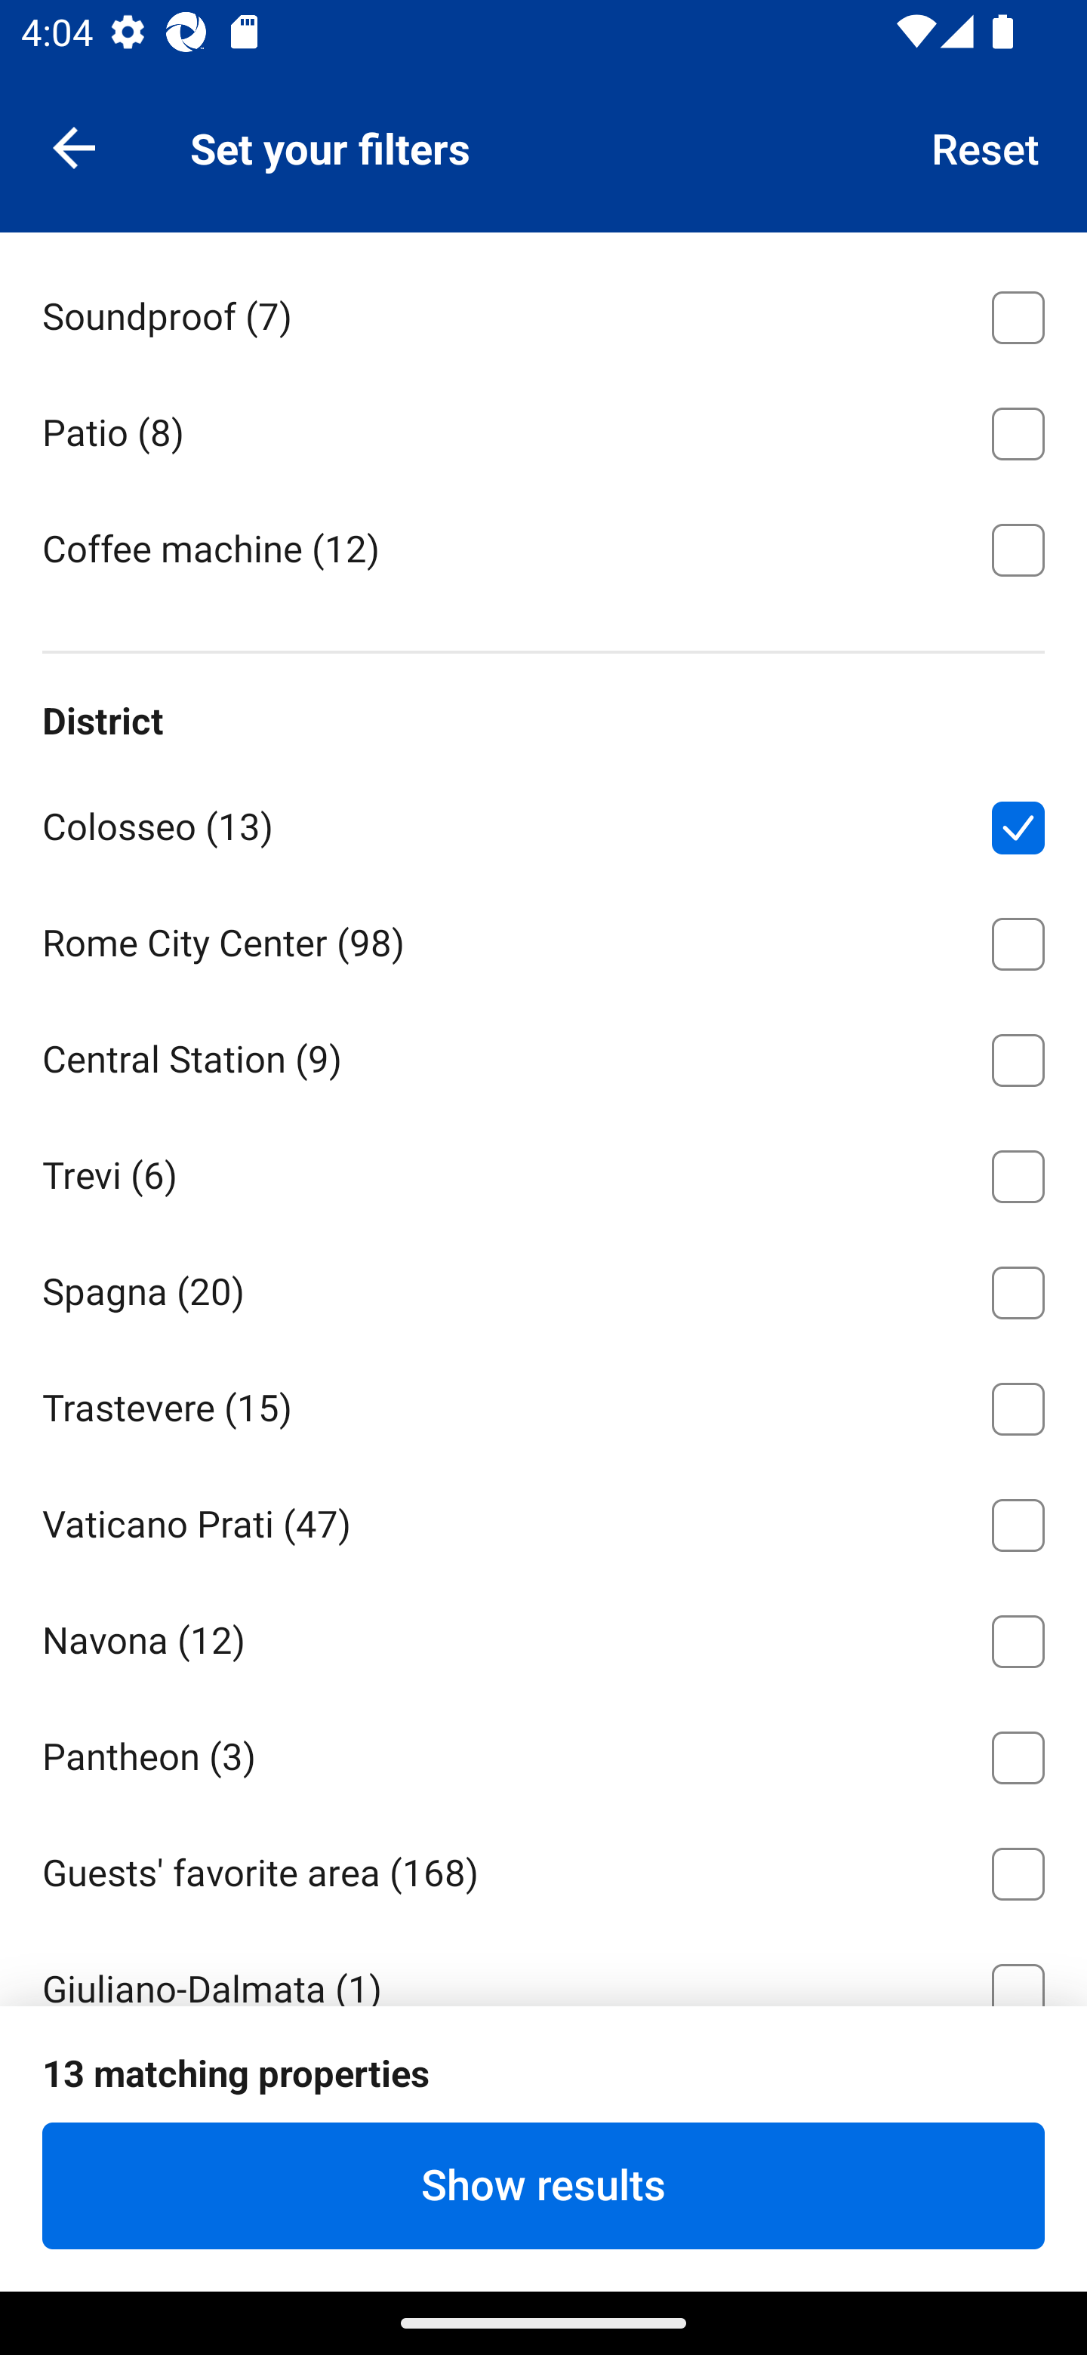 The height and width of the screenshot is (2355, 1087). I want to click on Spagna ⁦(20), so click(543, 1286).